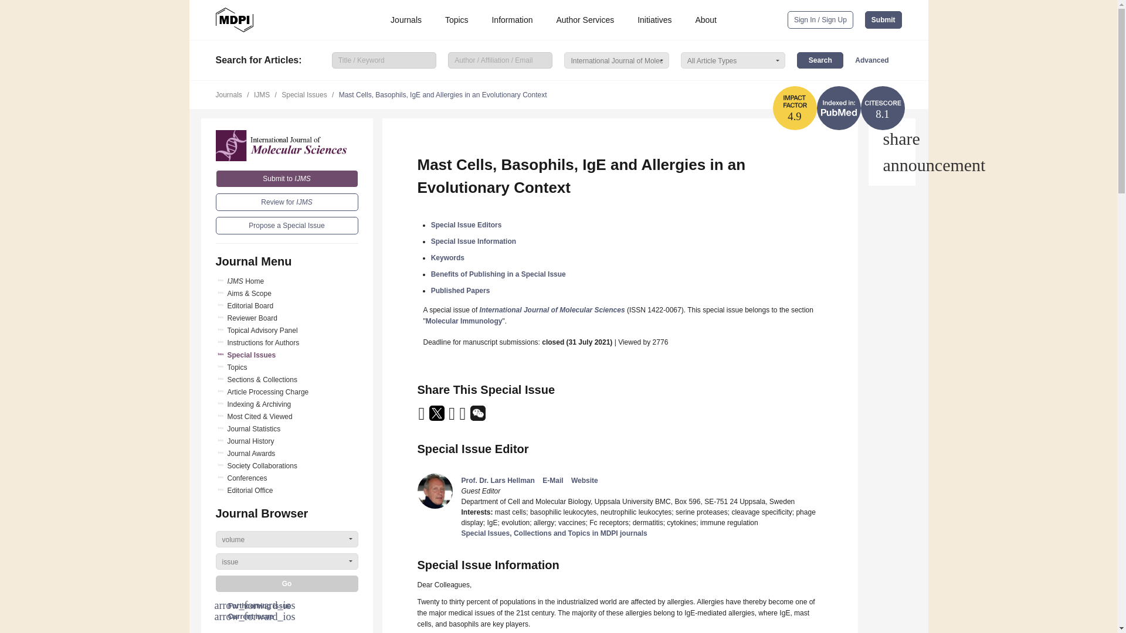 This screenshot has height=633, width=1126. I want to click on Share, so click(891, 138).